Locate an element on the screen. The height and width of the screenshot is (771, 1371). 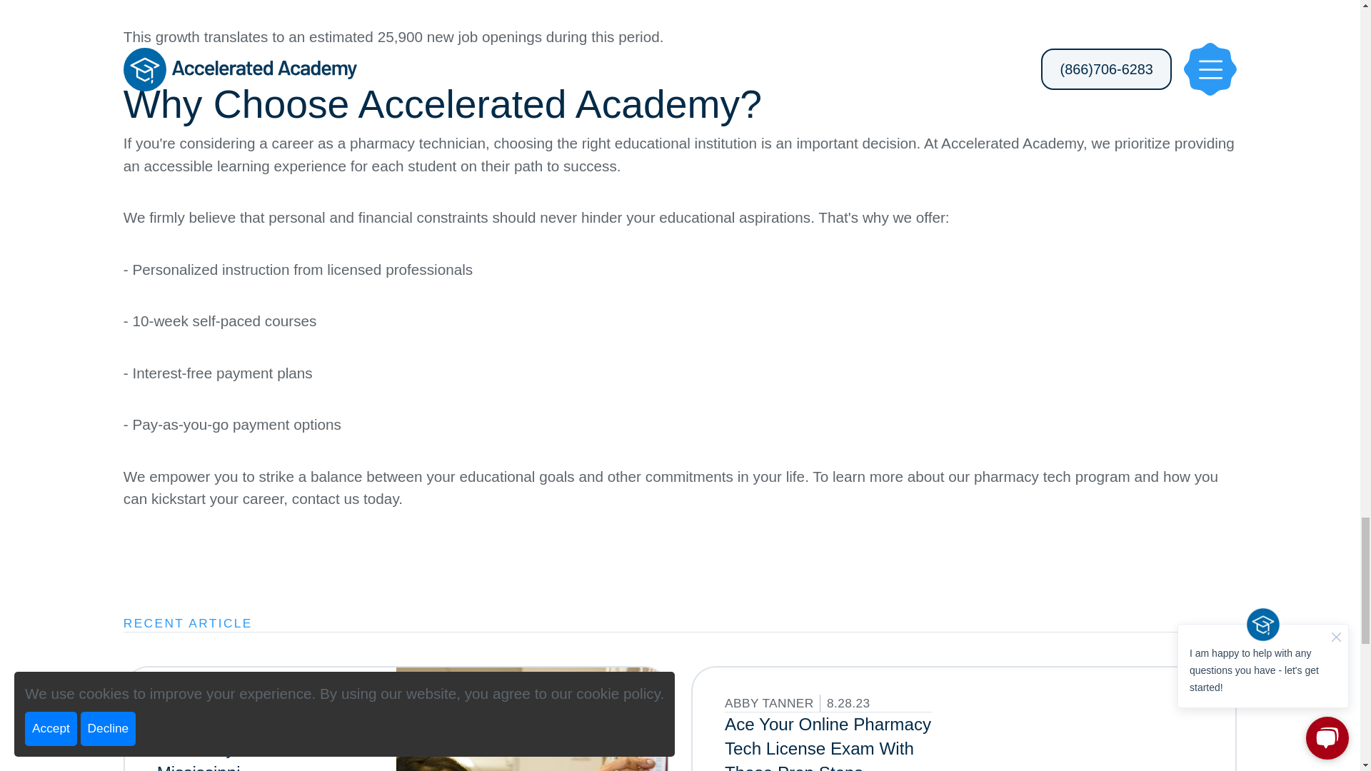
considering a career as a pharmacy technician is located at coordinates (332, 143).